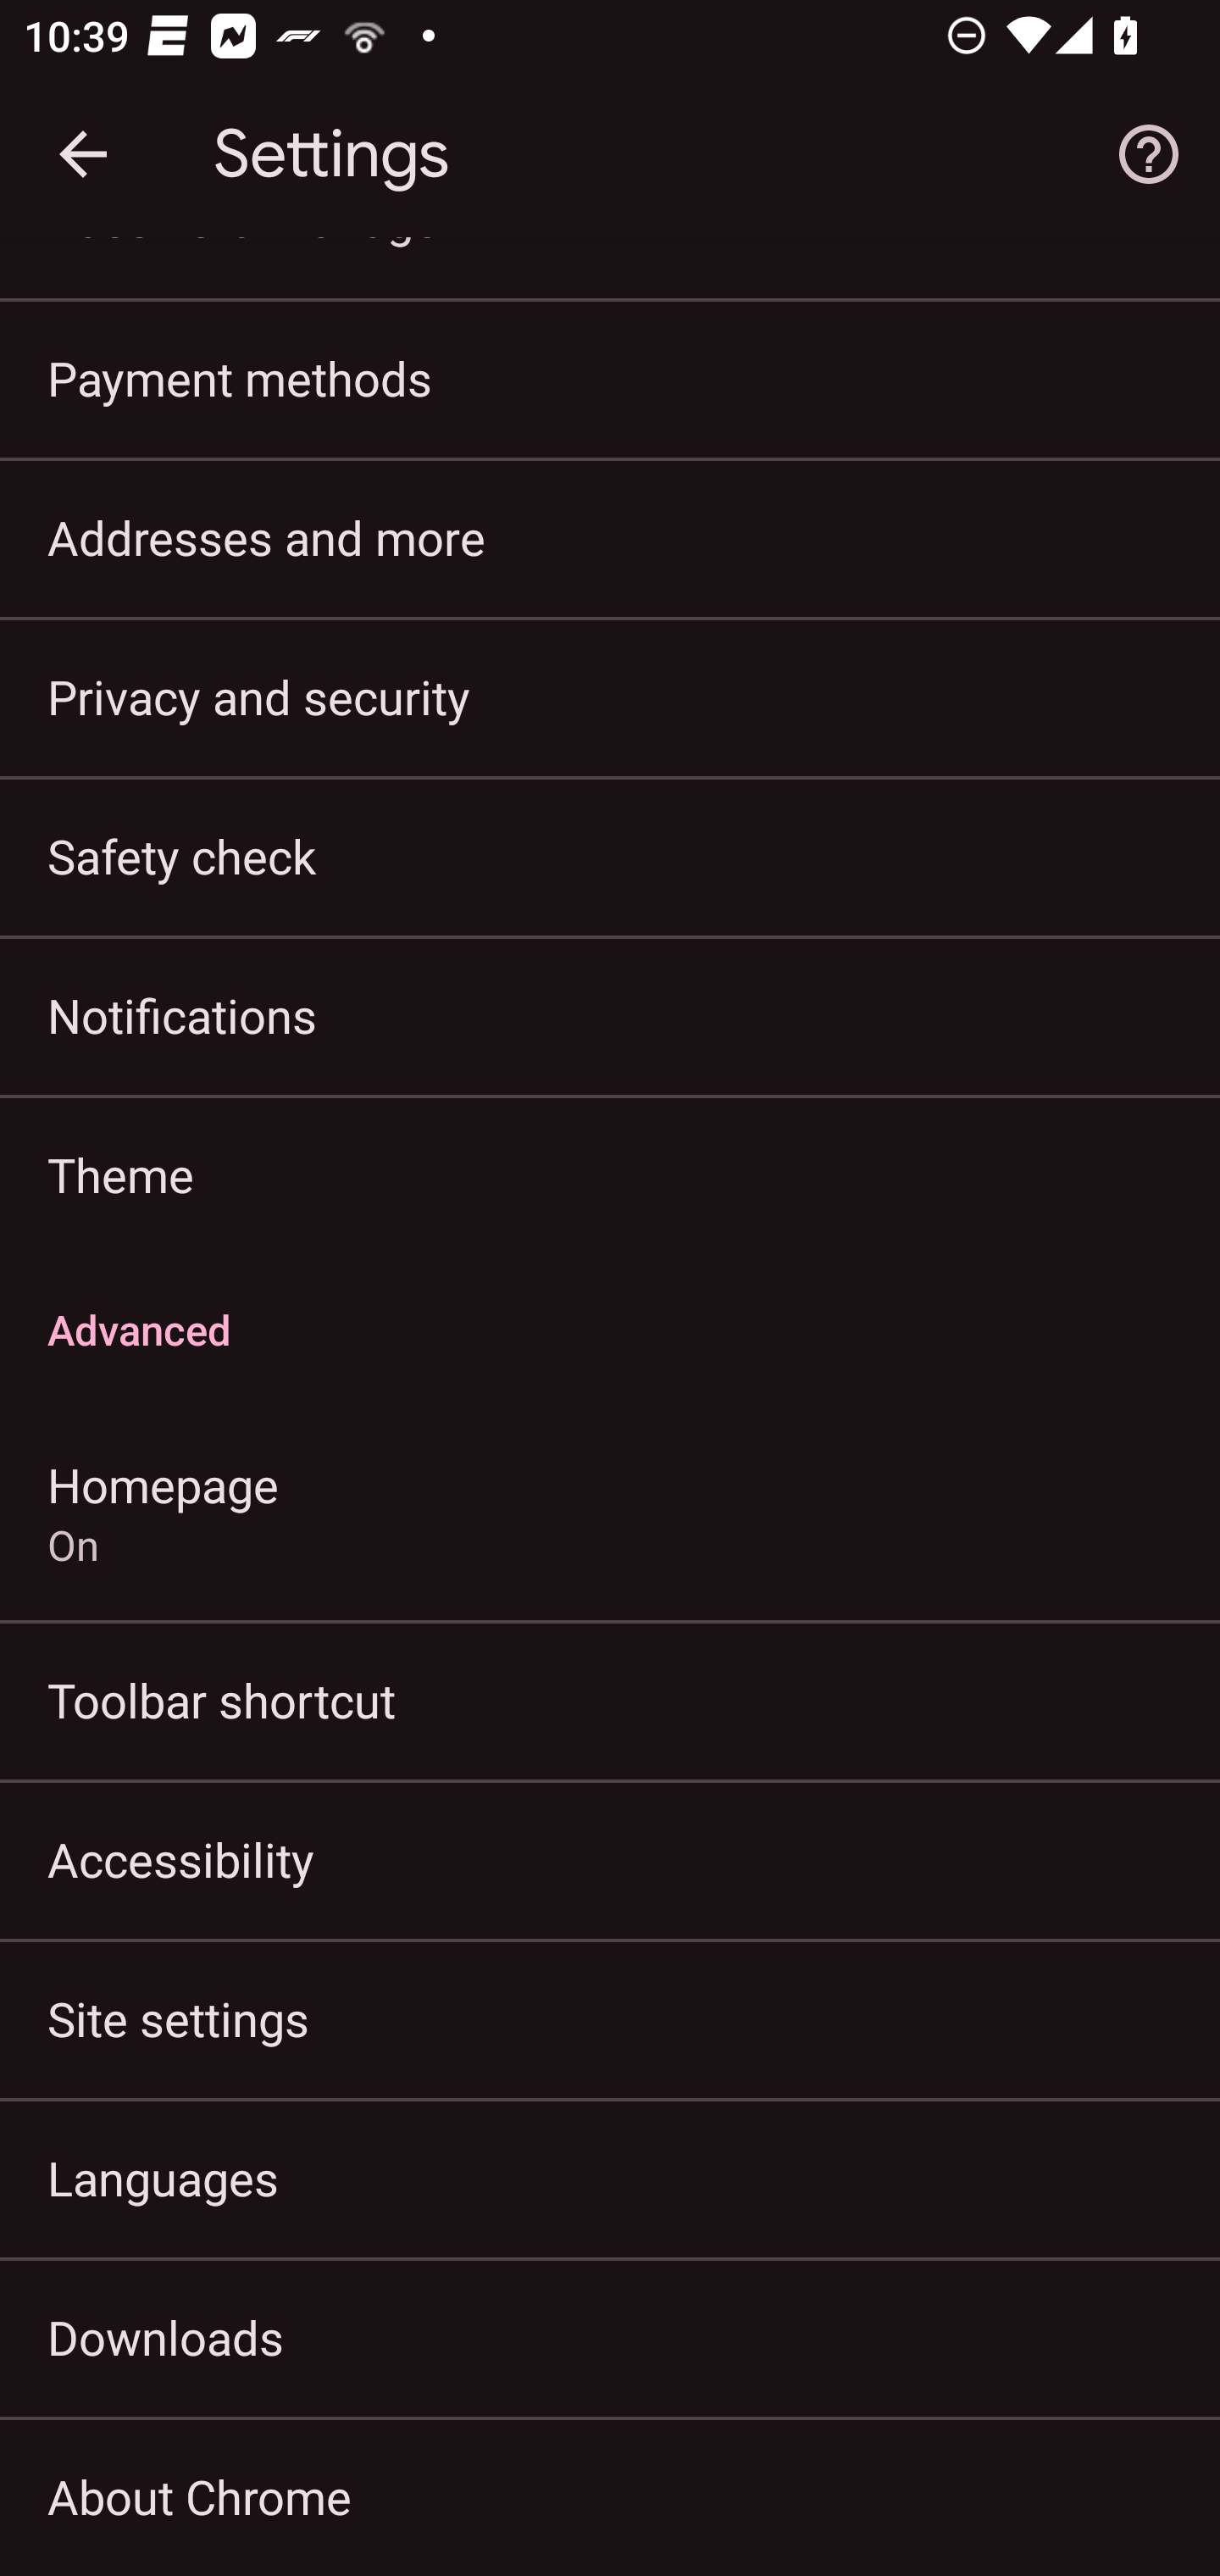 The image size is (1220, 2576). What do you see at coordinates (610, 2336) in the screenshot?
I see `Downloads` at bounding box center [610, 2336].